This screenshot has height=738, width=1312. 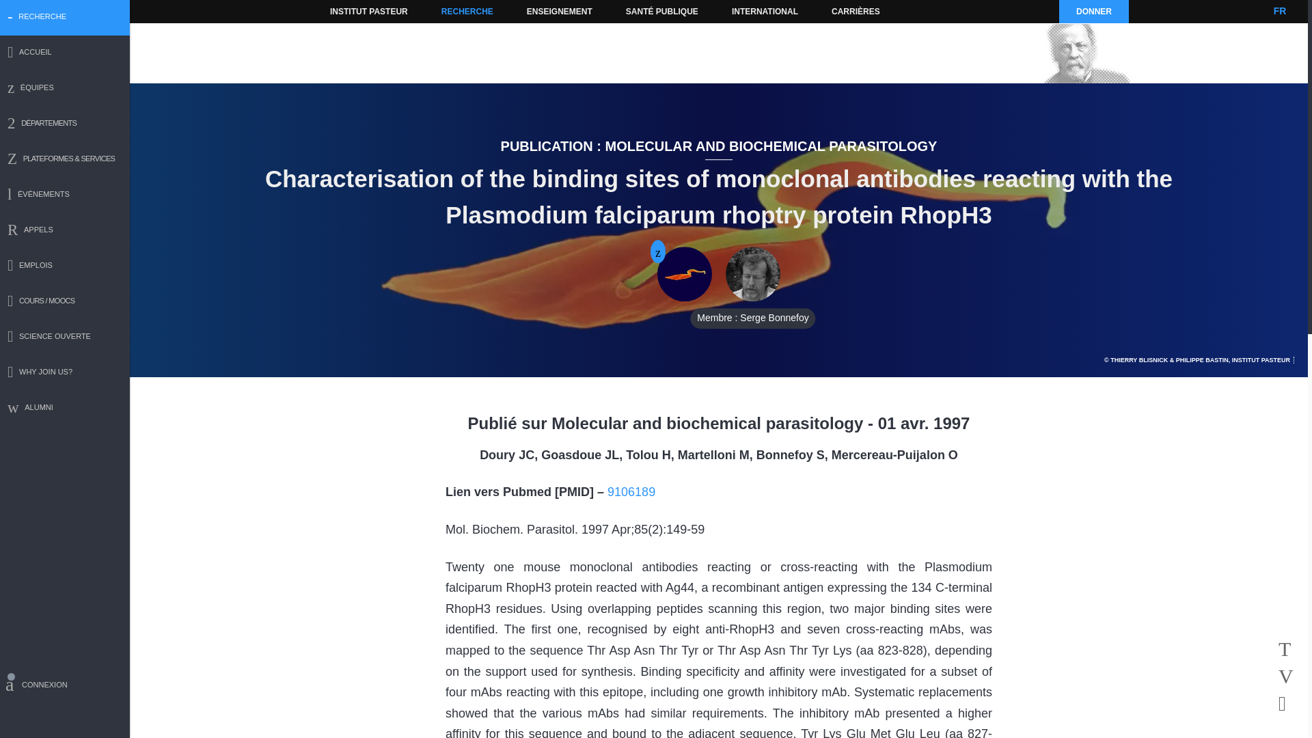 I want to click on SCIENCE OUVERTE, so click(x=65, y=338).